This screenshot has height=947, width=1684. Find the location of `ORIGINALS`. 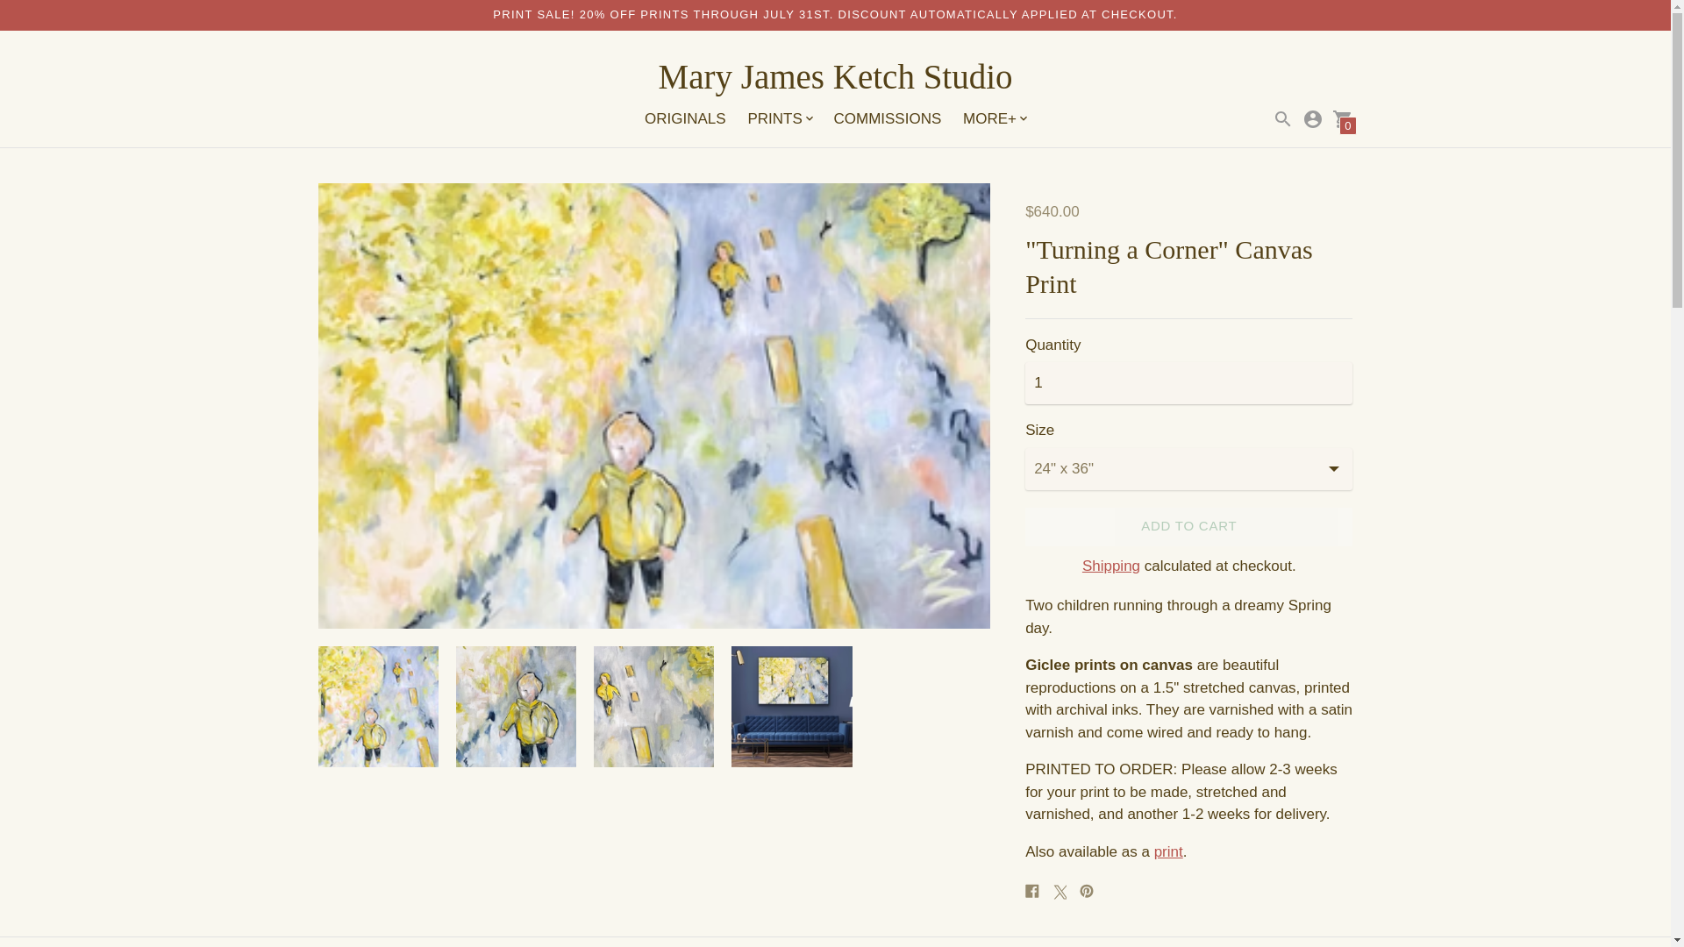

ORIGINALS is located at coordinates (685, 118).